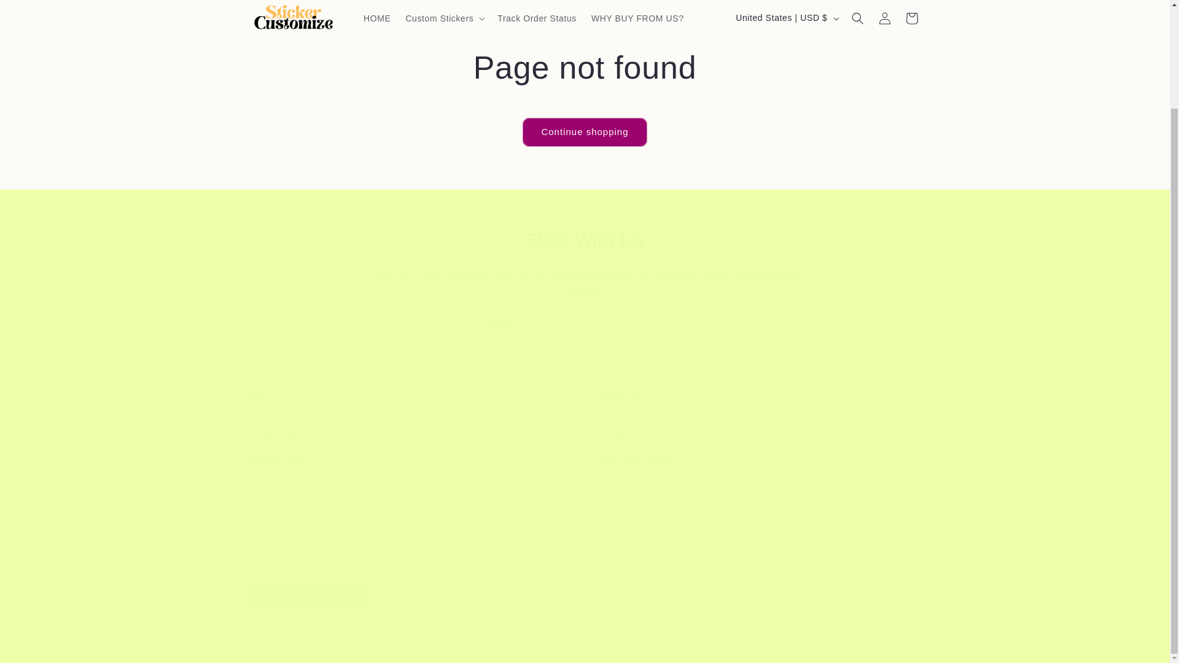  What do you see at coordinates (265, 395) in the screenshot?
I see `About Us` at bounding box center [265, 395].